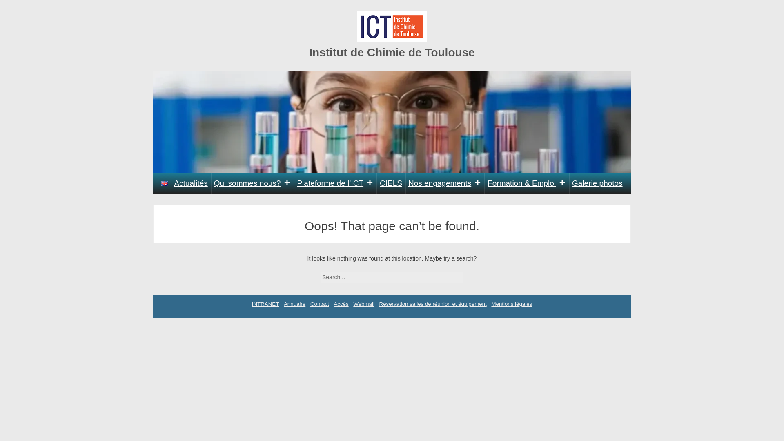  Describe the element at coordinates (445, 183) in the screenshot. I see `Nos engagements` at that location.